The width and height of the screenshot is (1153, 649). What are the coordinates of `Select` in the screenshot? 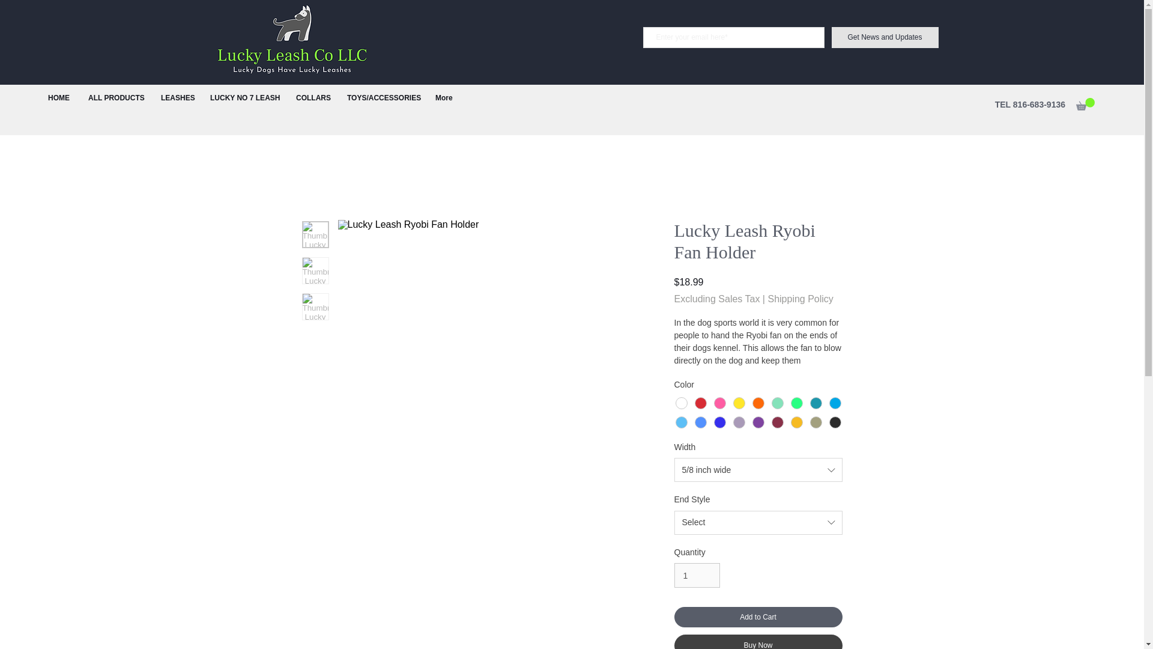 It's located at (757, 522).